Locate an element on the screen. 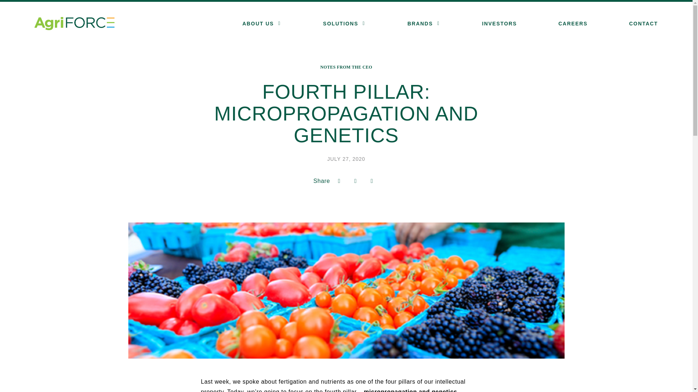 Image resolution: width=698 pixels, height=392 pixels. INVESTORS is located at coordinates (500, 23).